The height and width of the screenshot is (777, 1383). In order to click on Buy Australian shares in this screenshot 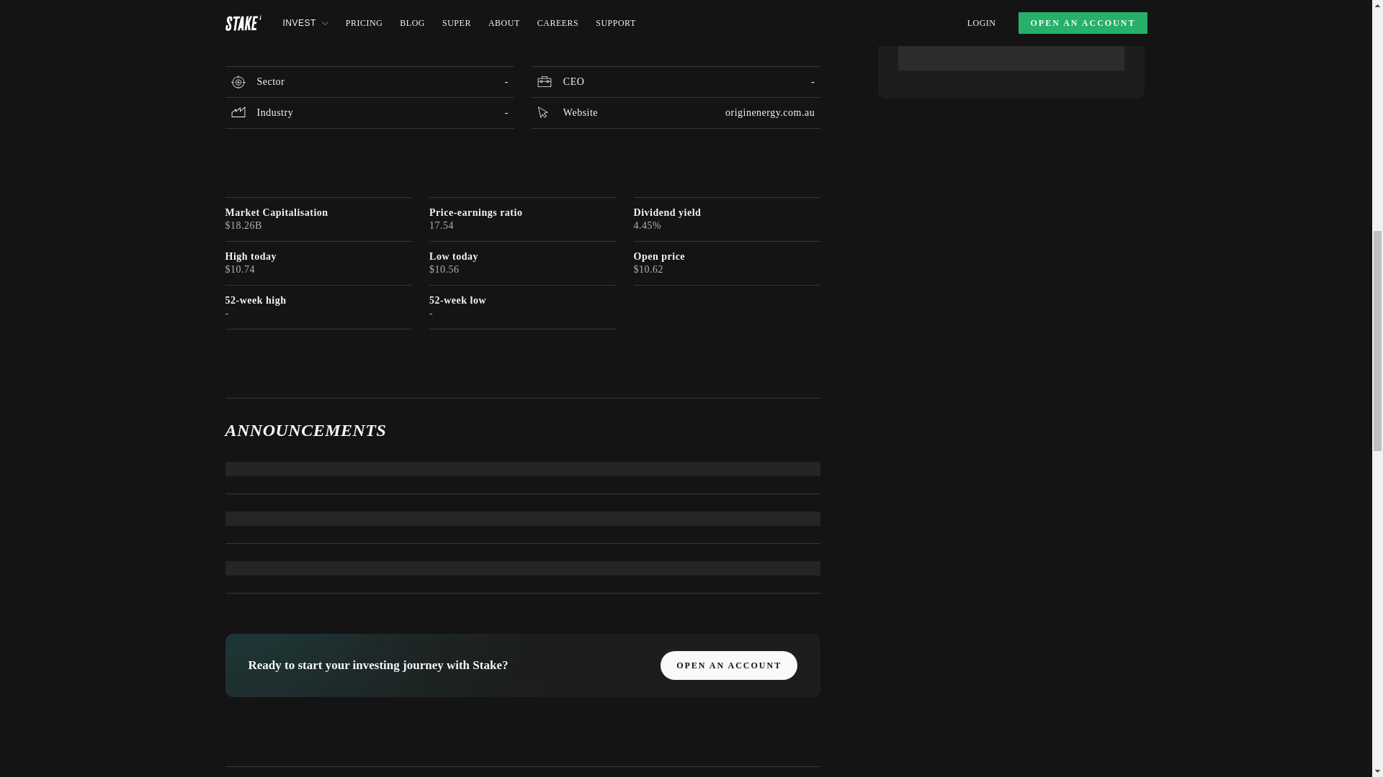, I will do `click(272, 30)`.